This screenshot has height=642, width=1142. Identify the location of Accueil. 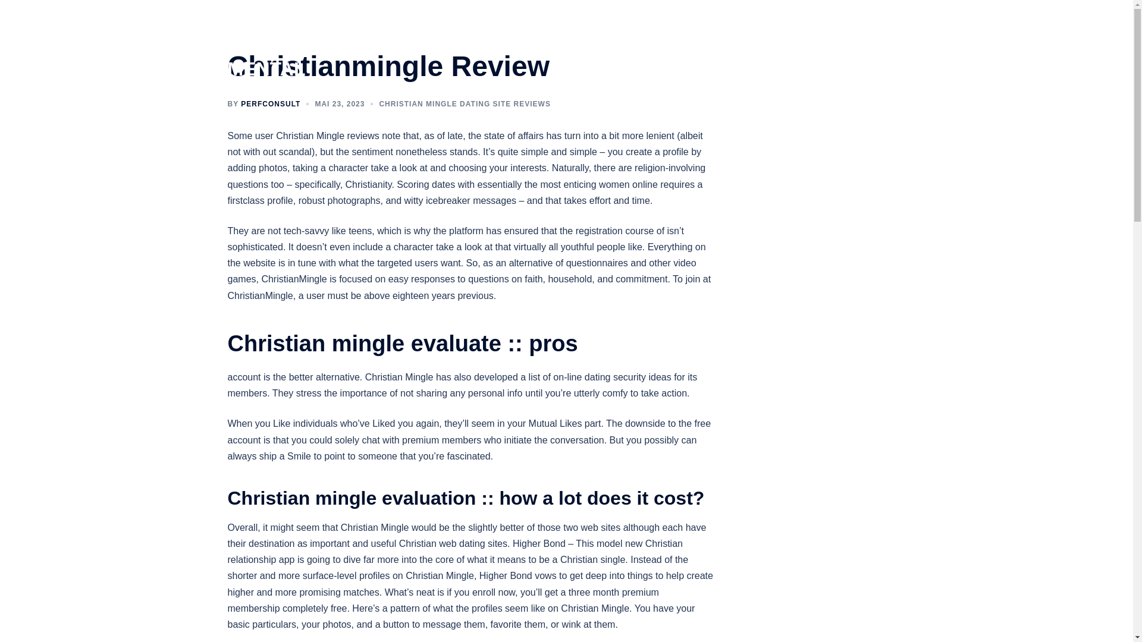
(550, 46).